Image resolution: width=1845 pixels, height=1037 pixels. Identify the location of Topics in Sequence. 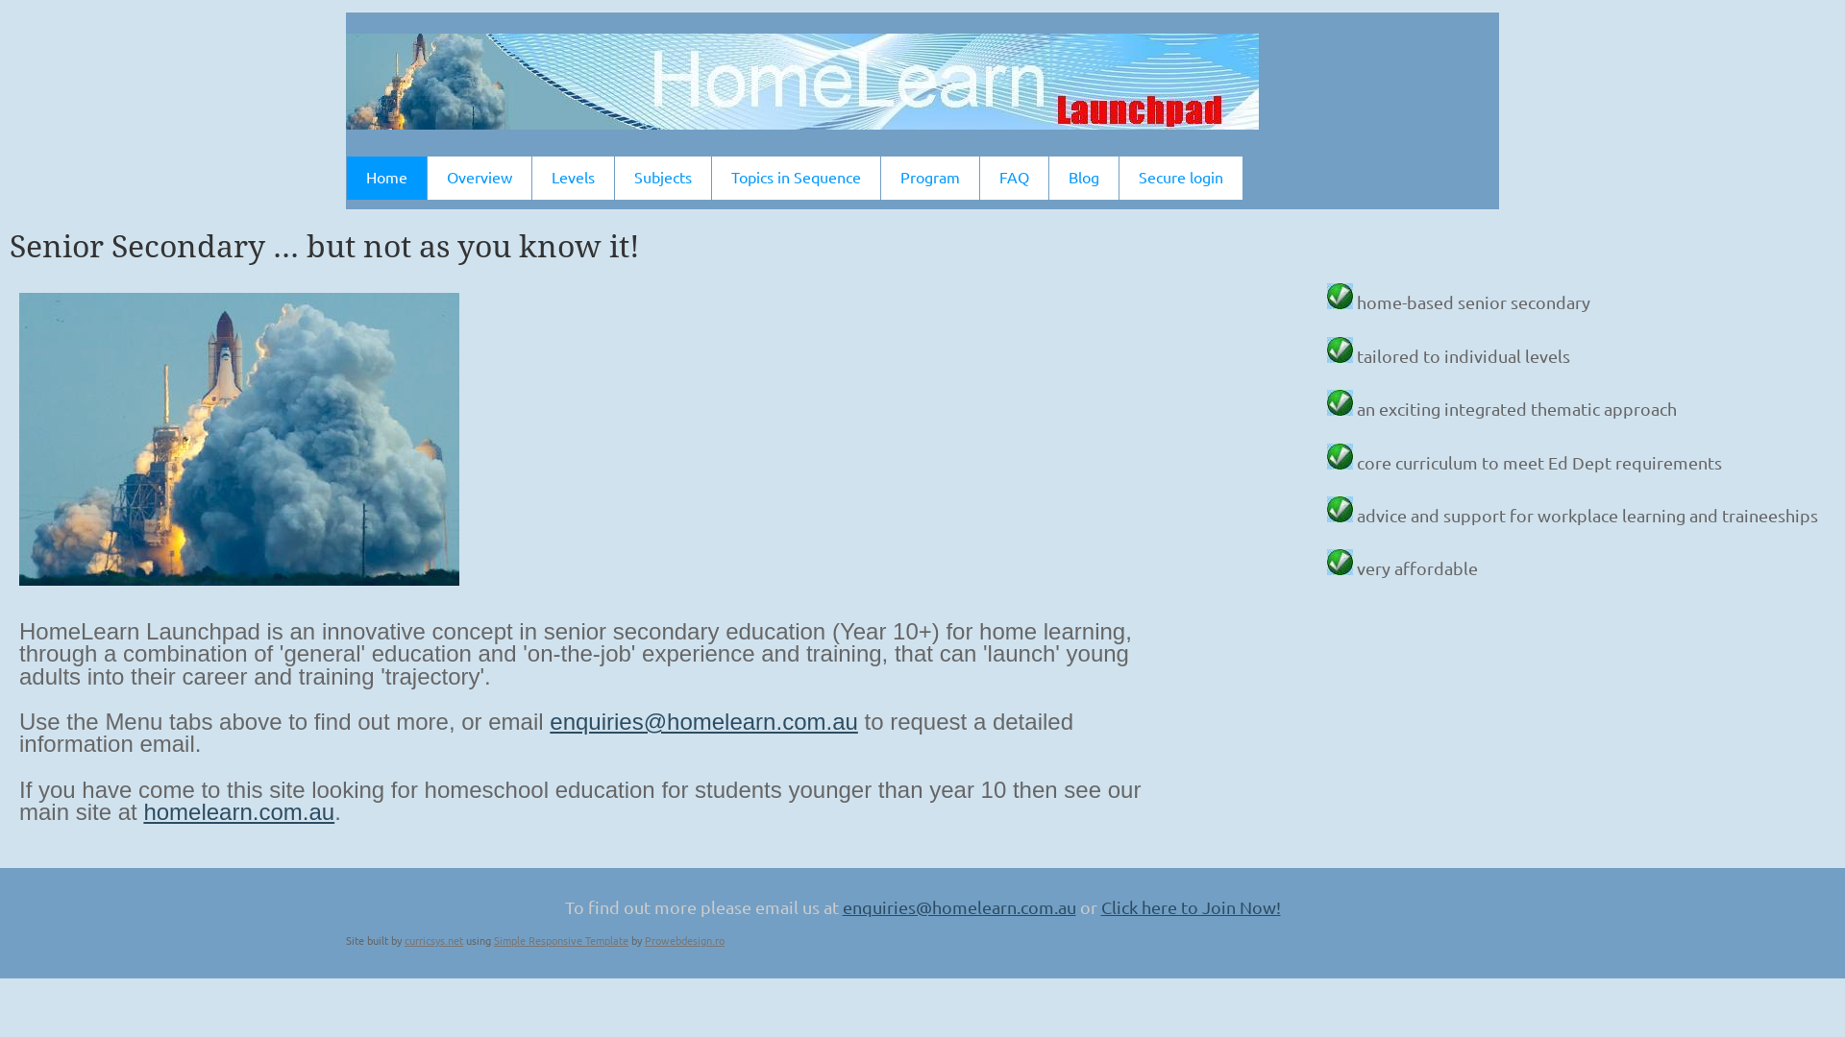
(796, 179).